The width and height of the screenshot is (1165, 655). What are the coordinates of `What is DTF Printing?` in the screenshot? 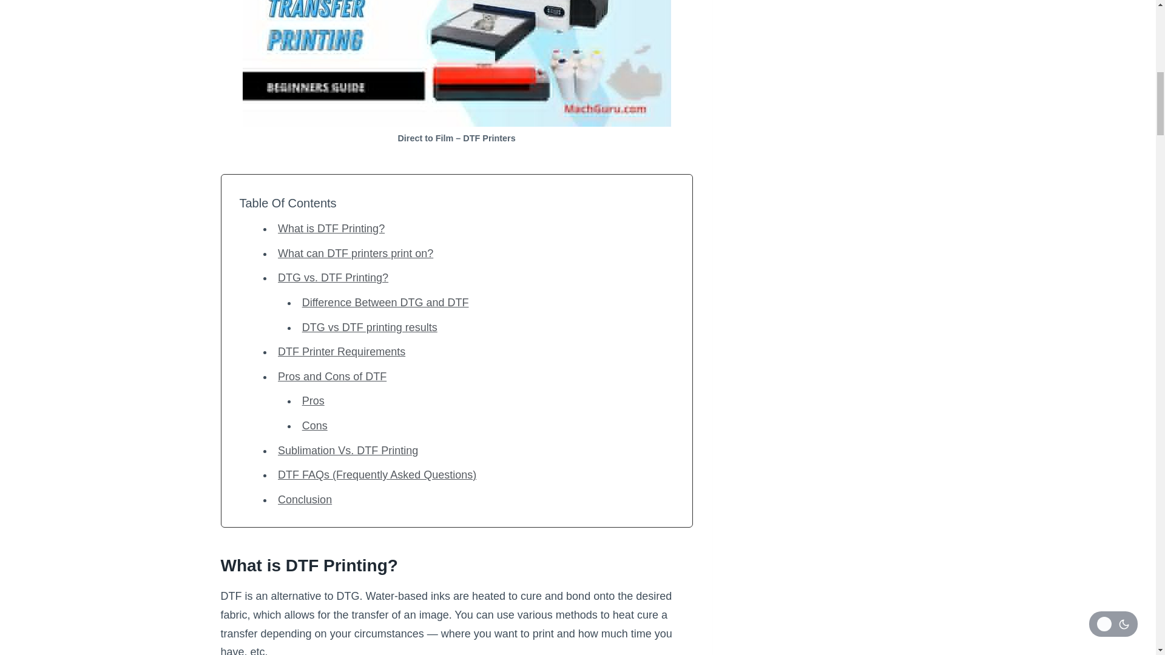 It's located at (331, 228).